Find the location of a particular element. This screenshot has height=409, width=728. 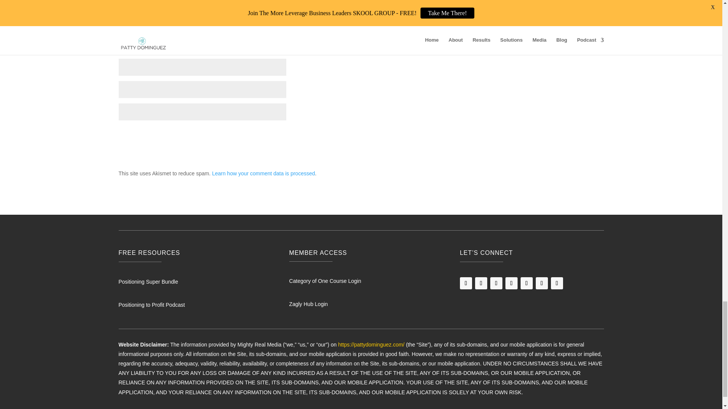

Follow on X is located at coordinates (526, 283).